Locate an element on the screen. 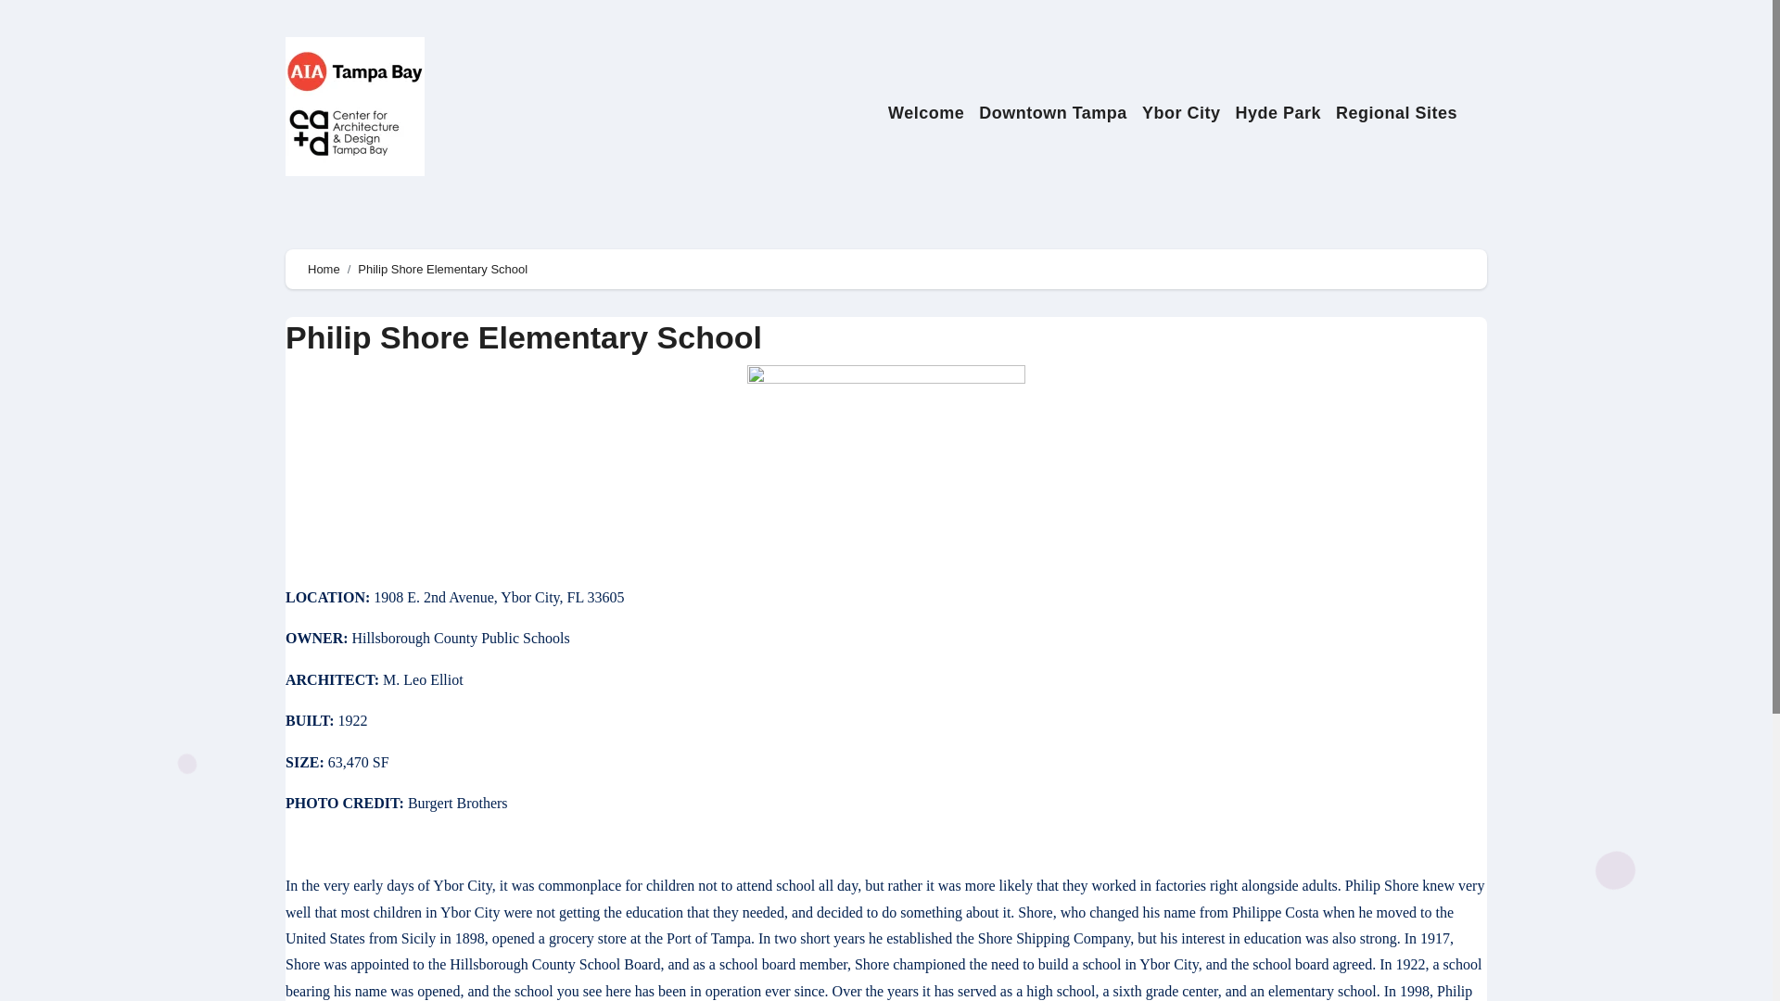 This screenshot has height=1001, width=1780. Hyde Park is located at coordinates (1278, 113).